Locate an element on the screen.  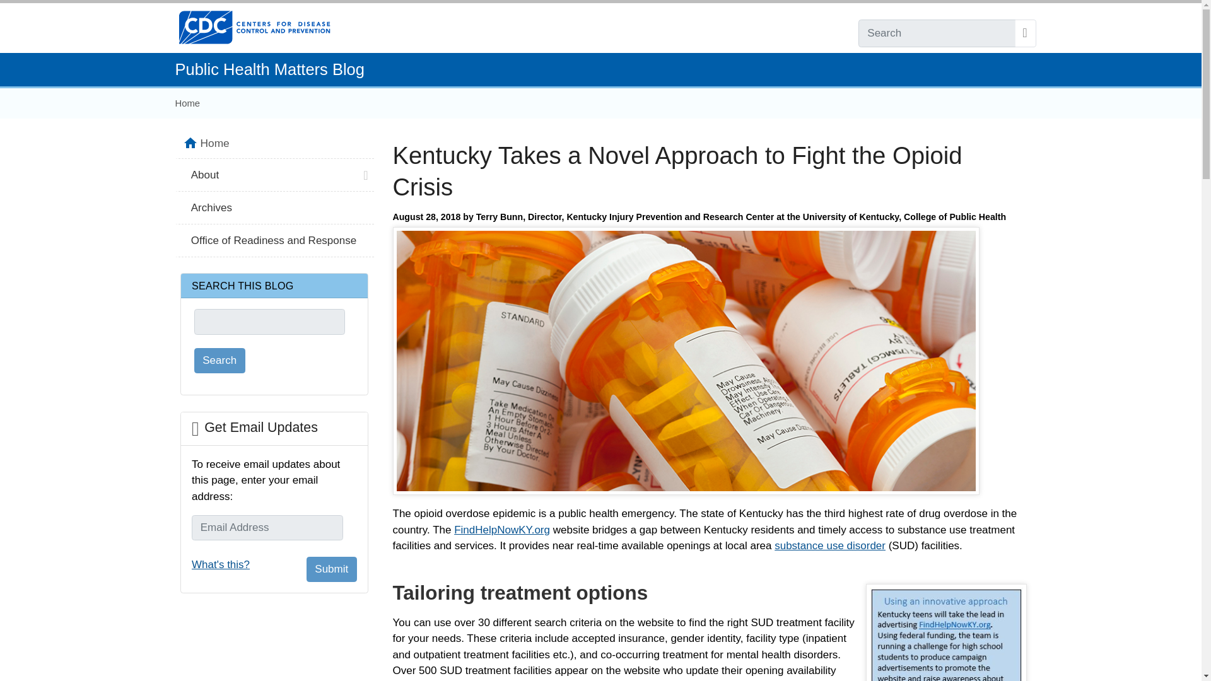
substance use disorder is located at coordinates (830, 545).